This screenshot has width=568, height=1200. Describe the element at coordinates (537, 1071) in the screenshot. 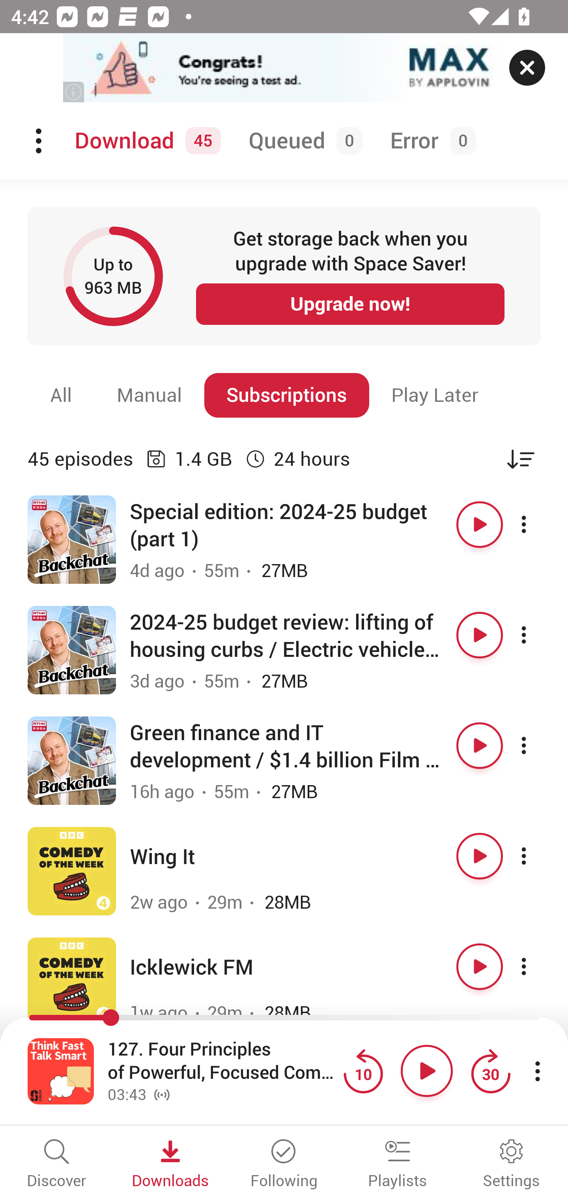

I see `More player controls` at that location.